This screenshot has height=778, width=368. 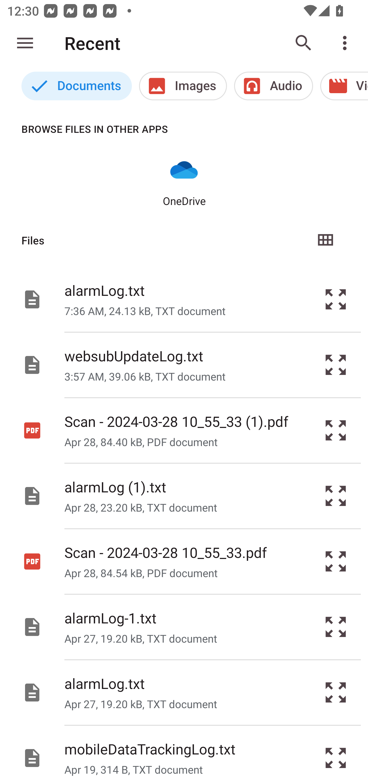 I want to click on Preview the file alarmLog (1).txt, so click(x=336, y=496).